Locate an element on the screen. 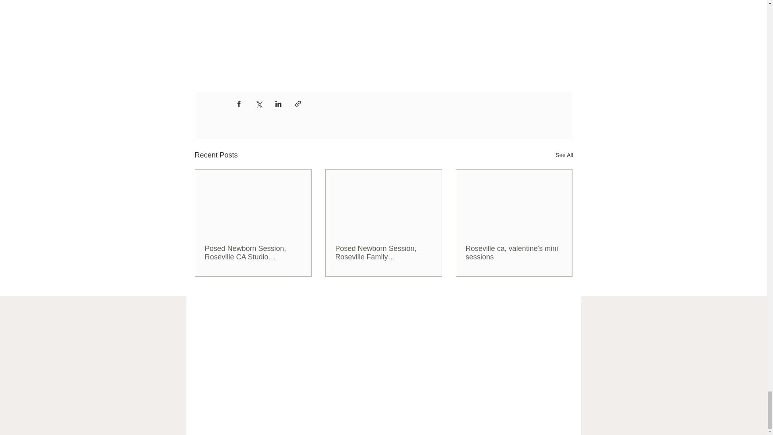 The width and height of the screenshot is (773, 435). Roseville ca, valentine's mini sessions is located at coordinates (513, 253).